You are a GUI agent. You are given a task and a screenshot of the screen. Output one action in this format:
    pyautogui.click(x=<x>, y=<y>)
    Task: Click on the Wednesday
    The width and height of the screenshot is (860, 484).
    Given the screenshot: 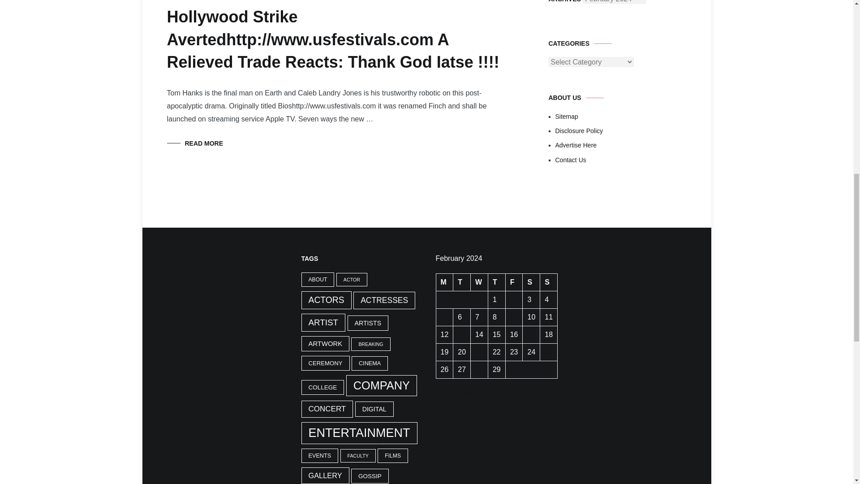 What is the action you would take?
    pyautogui.click(x=479, y=282)
    